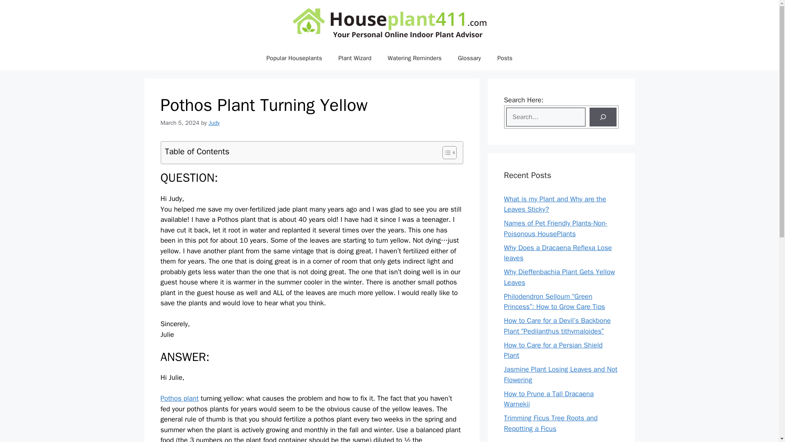  What do you see at coordinates (505, 58) in the screenshot?
I see `Posts` at bounding box center [505, 58].